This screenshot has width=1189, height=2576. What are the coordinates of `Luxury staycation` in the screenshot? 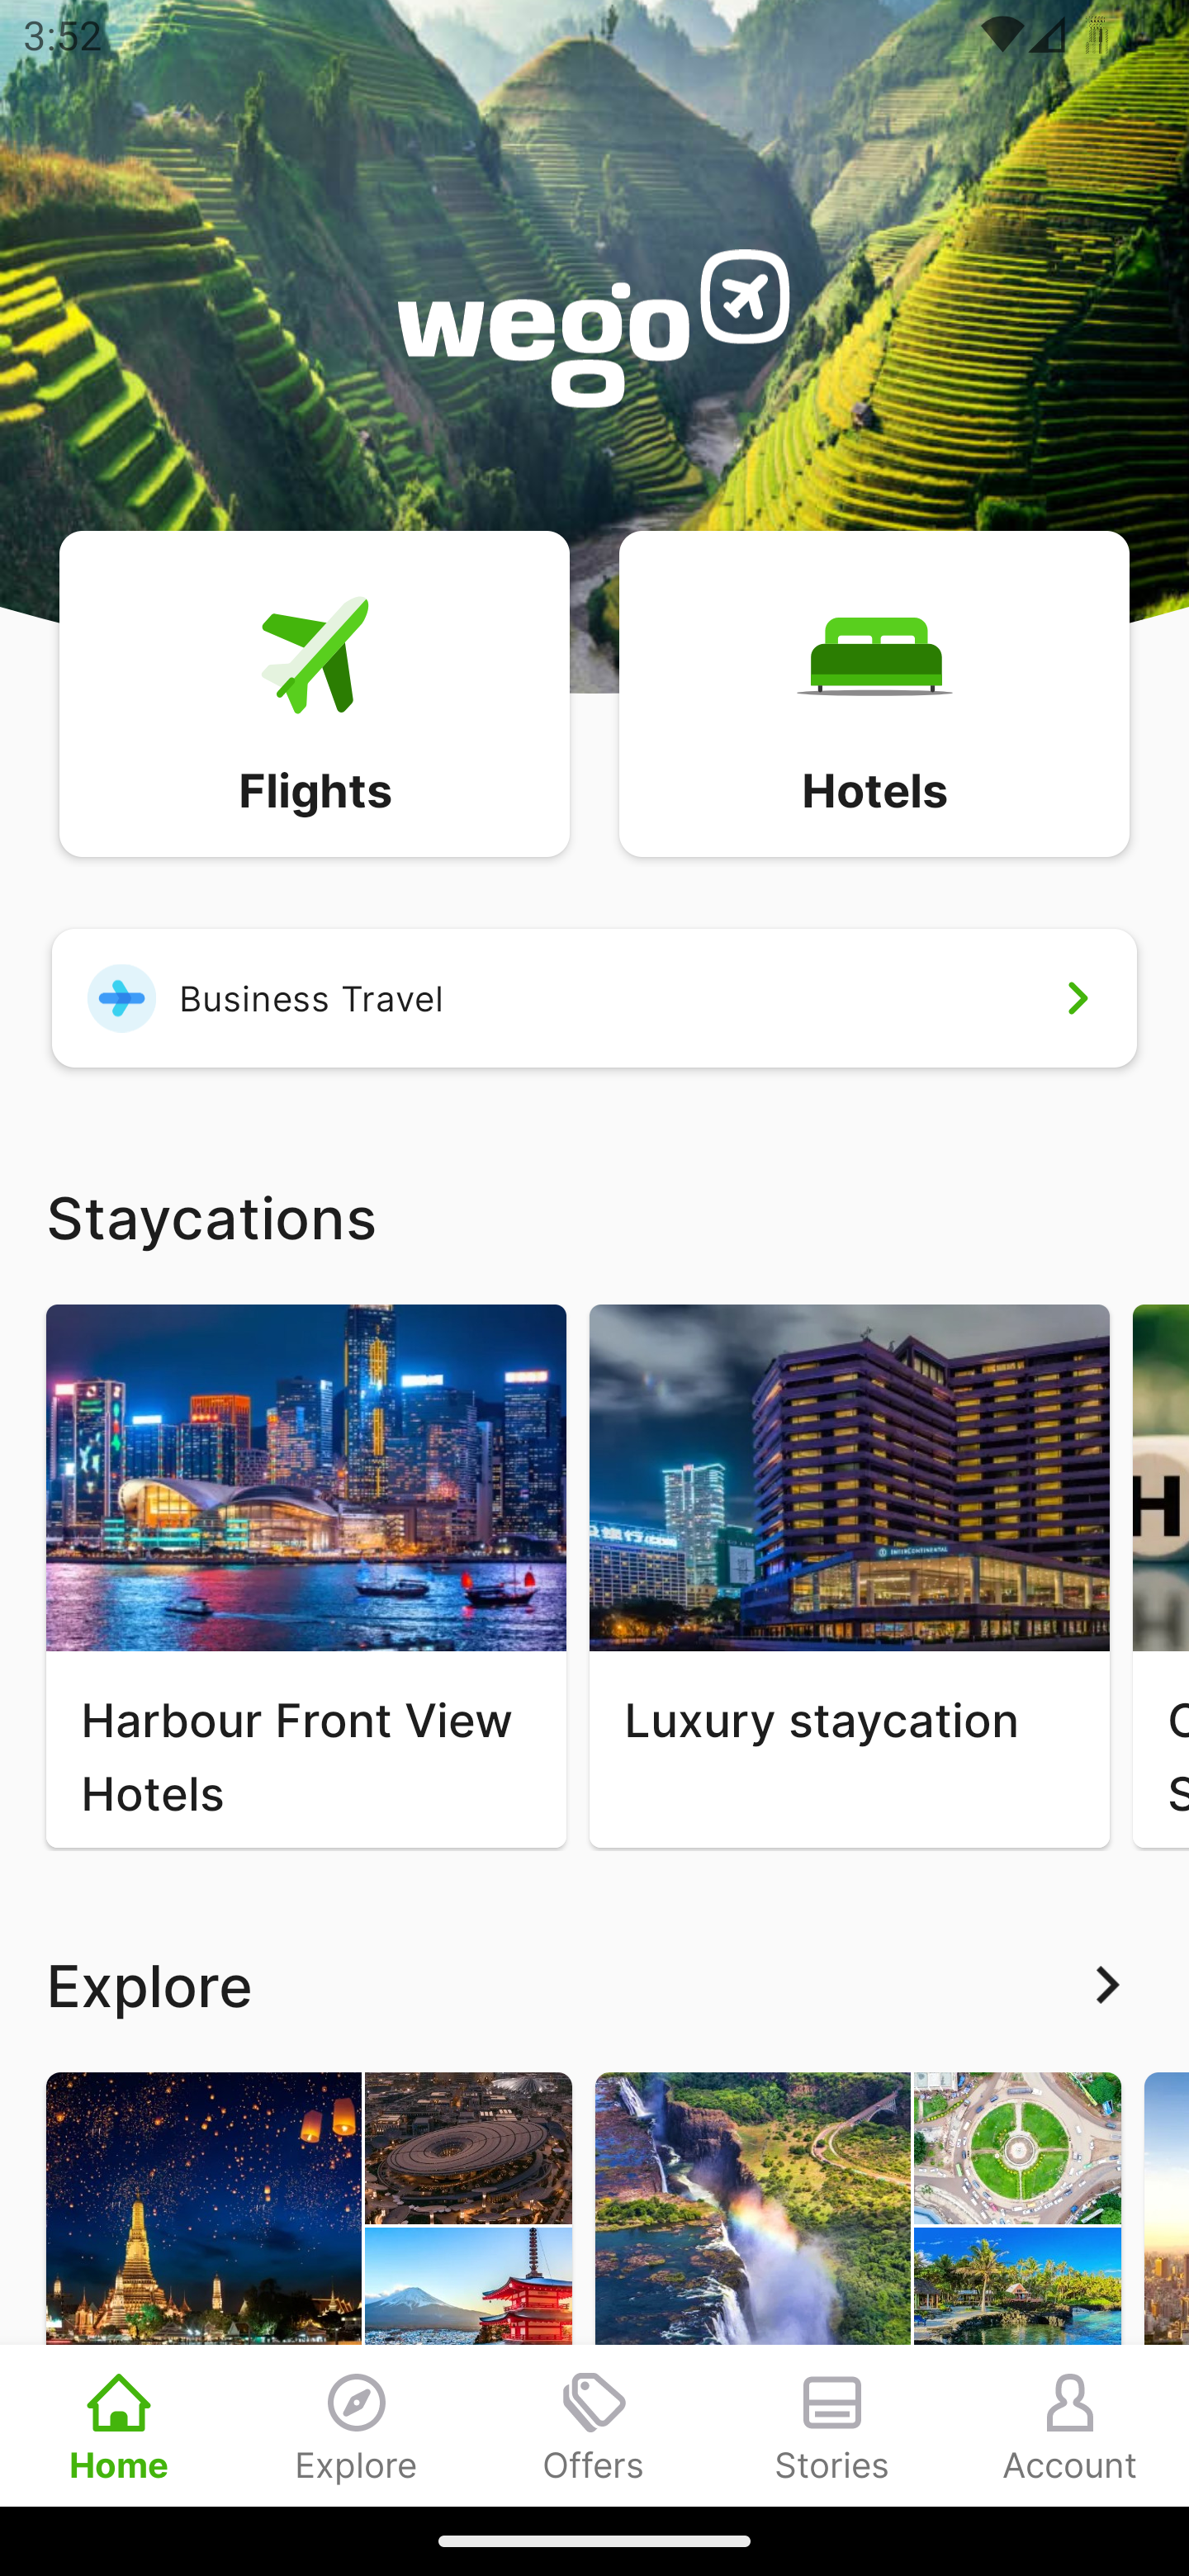 It's located at (849, 1575).